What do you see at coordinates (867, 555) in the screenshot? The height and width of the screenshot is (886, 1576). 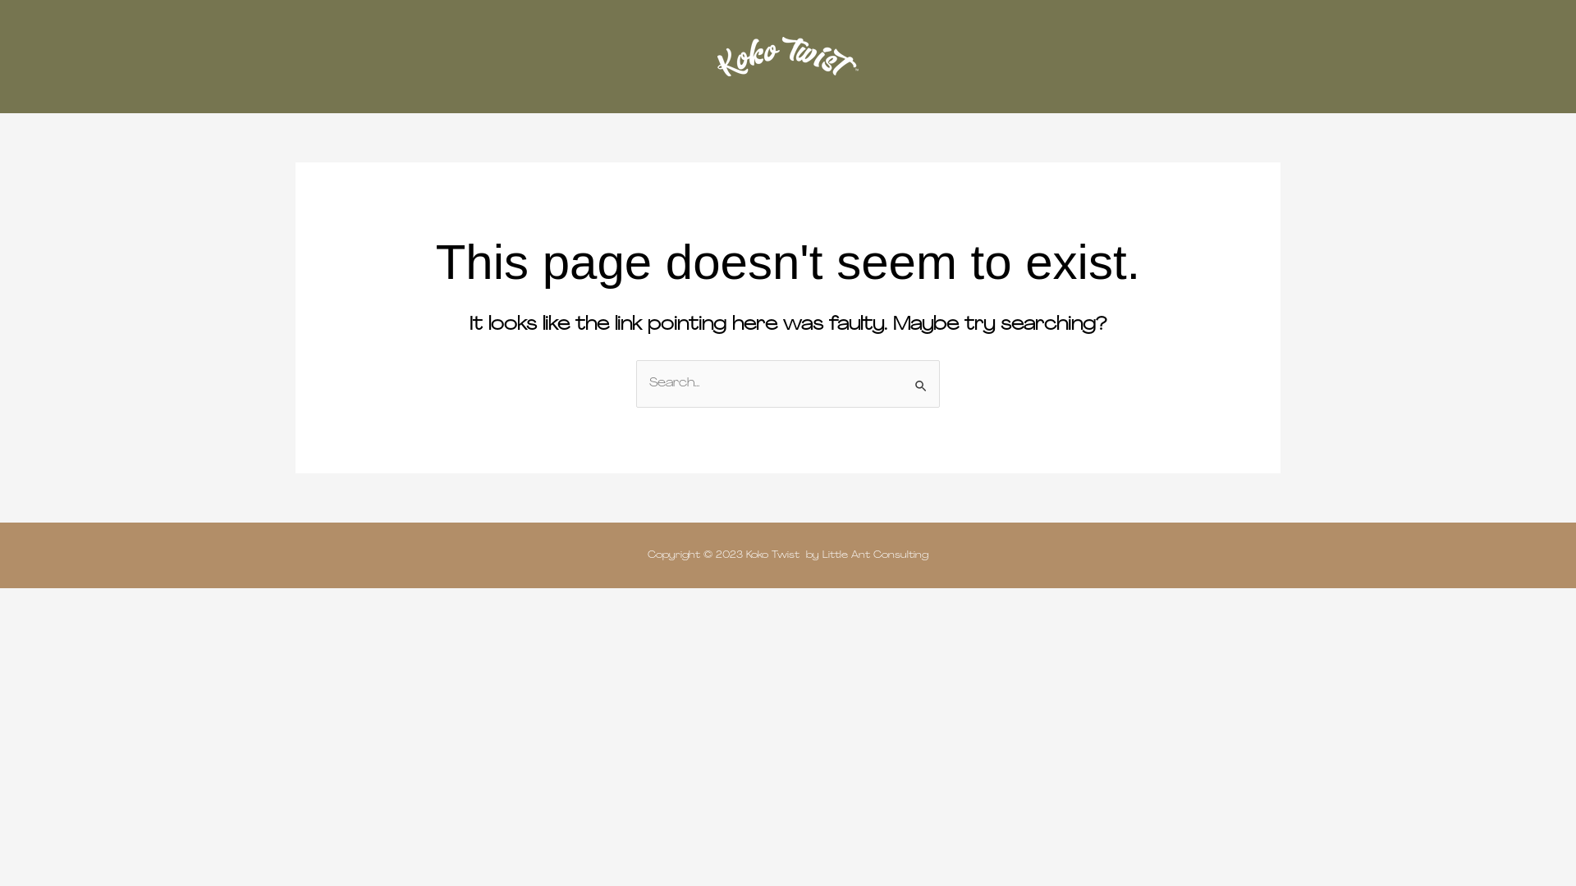 I see `by Little Ant Consulting` at bounding box center [867, 555].